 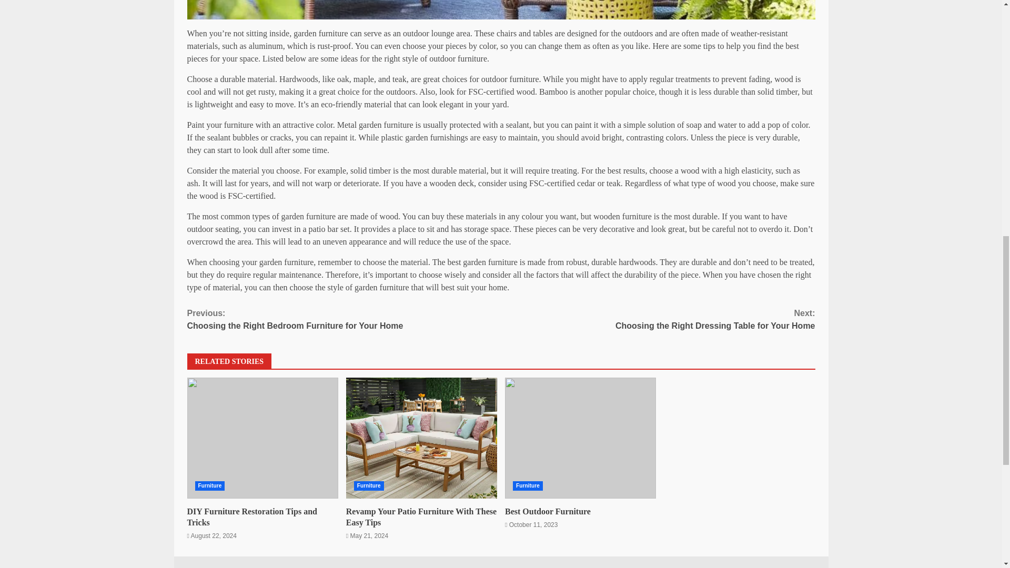 What do you see at coordinates (580, 438) in the screenshot?
I see `Furniture` at bounding box center [580, 438].